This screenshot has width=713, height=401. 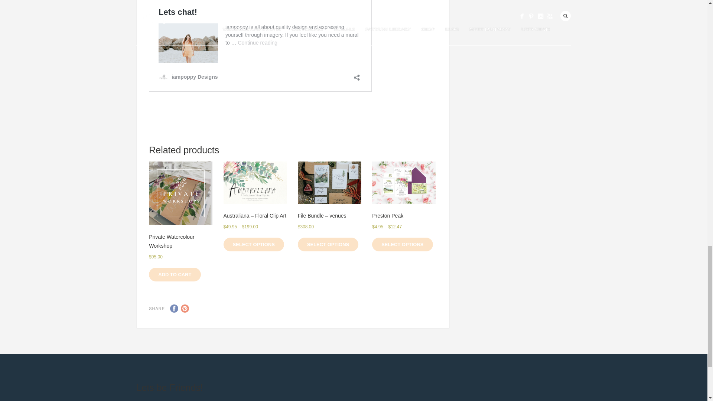 What do you see at coordinates (185, 308) in the screenshot?
I see `Pinterest` at bounding box center [185, 308].